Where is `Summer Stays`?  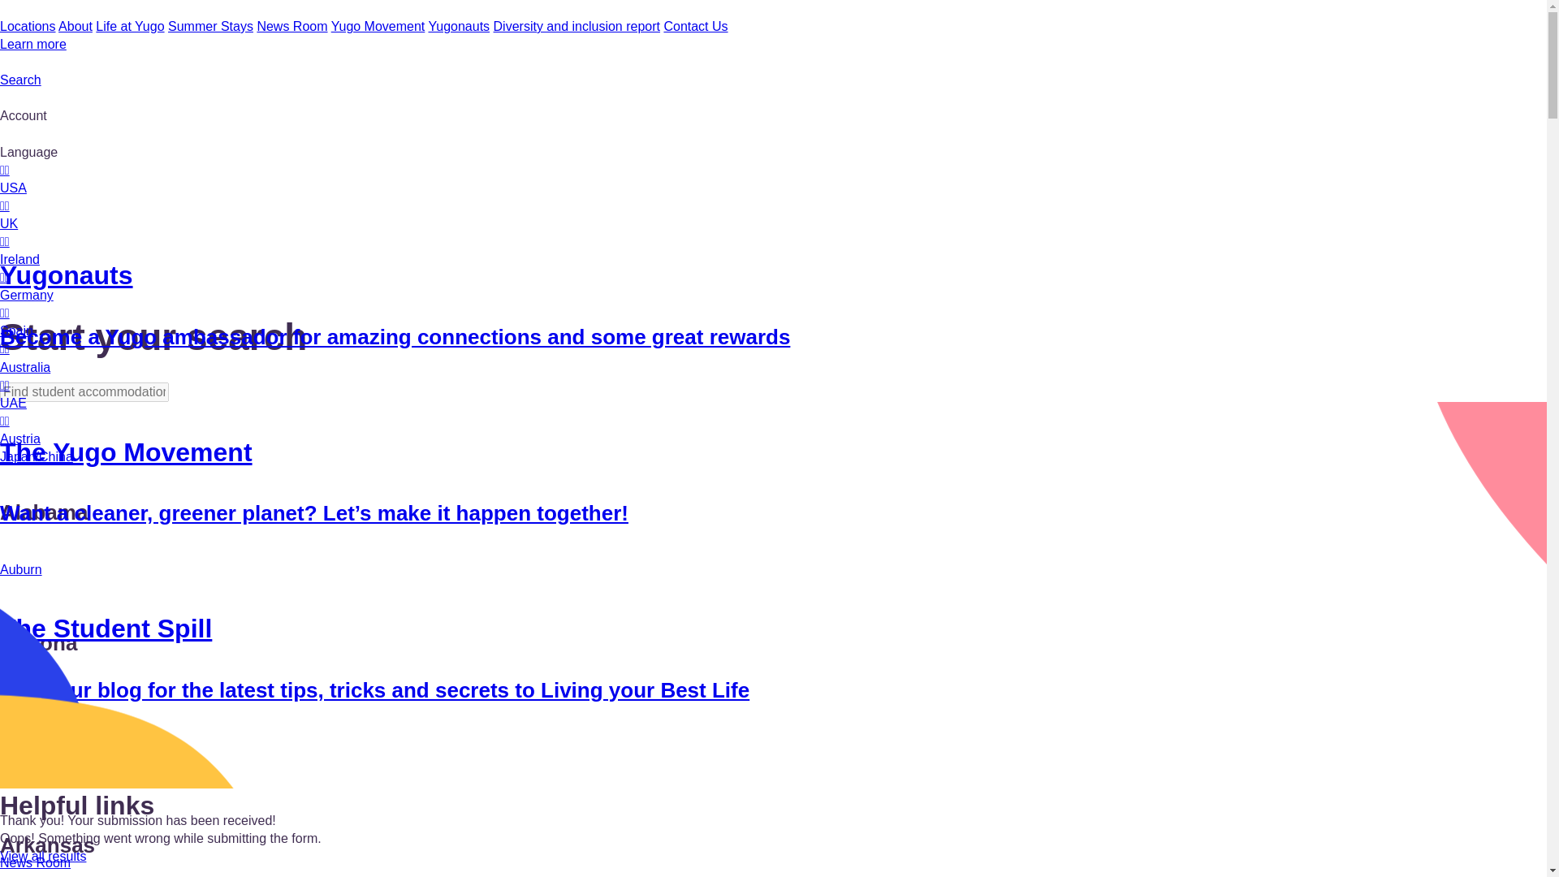
Summer Stays is located at coordinates (210, 26).